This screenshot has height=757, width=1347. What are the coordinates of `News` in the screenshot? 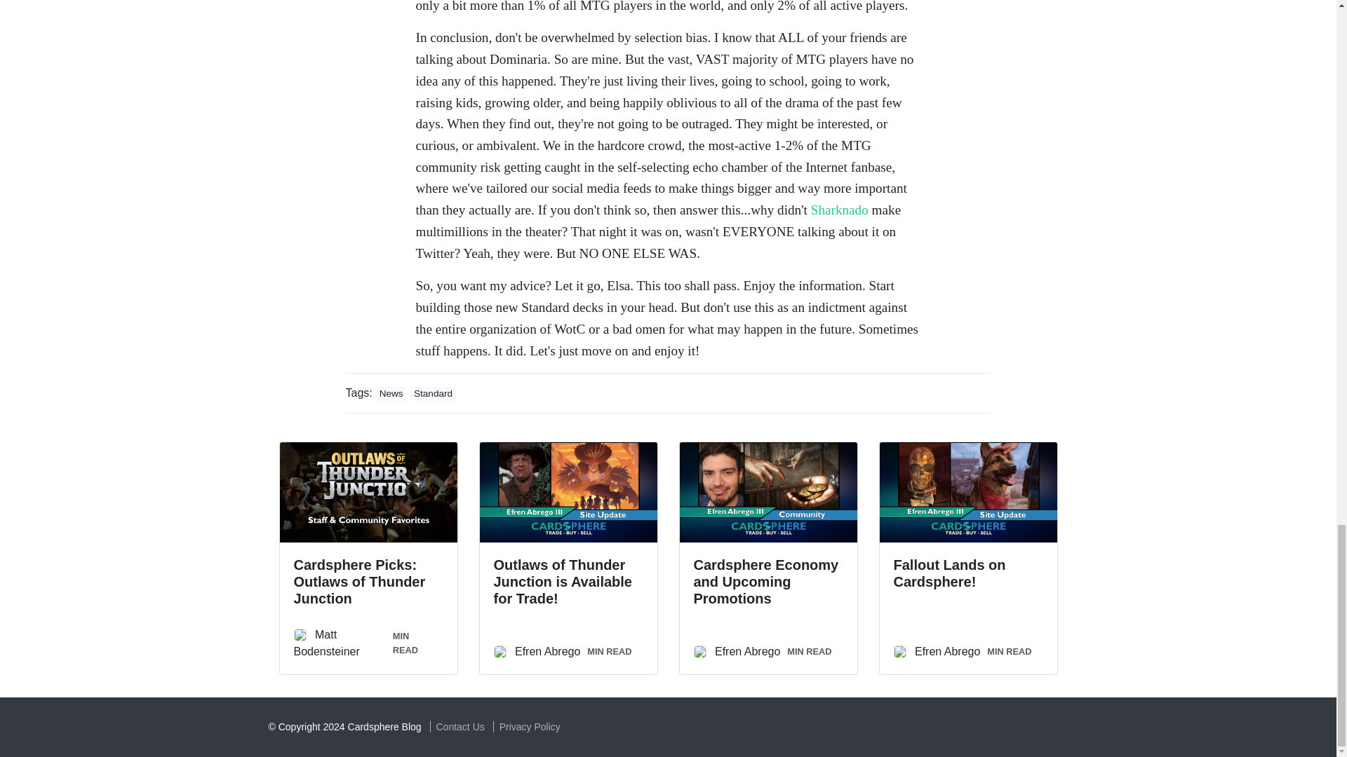 It's located at (391, 394).